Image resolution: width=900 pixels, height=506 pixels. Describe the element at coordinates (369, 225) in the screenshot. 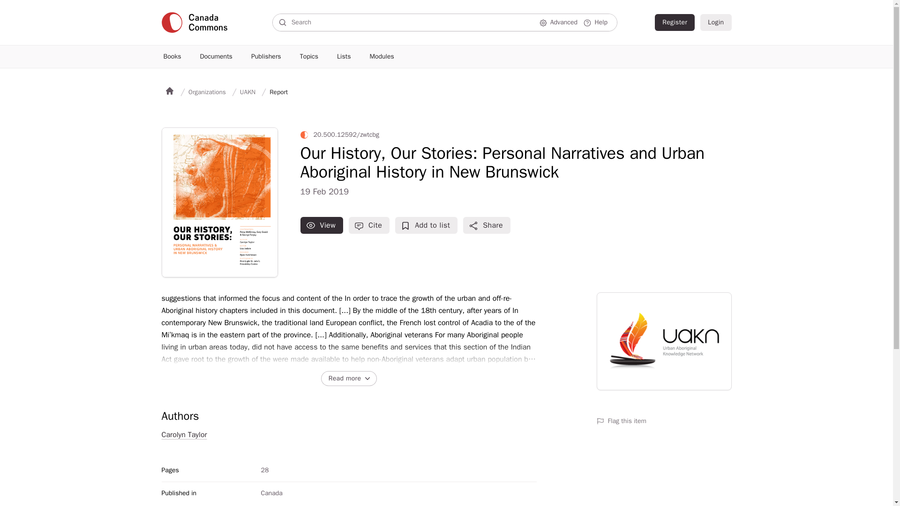

I see `Cite` at that location.